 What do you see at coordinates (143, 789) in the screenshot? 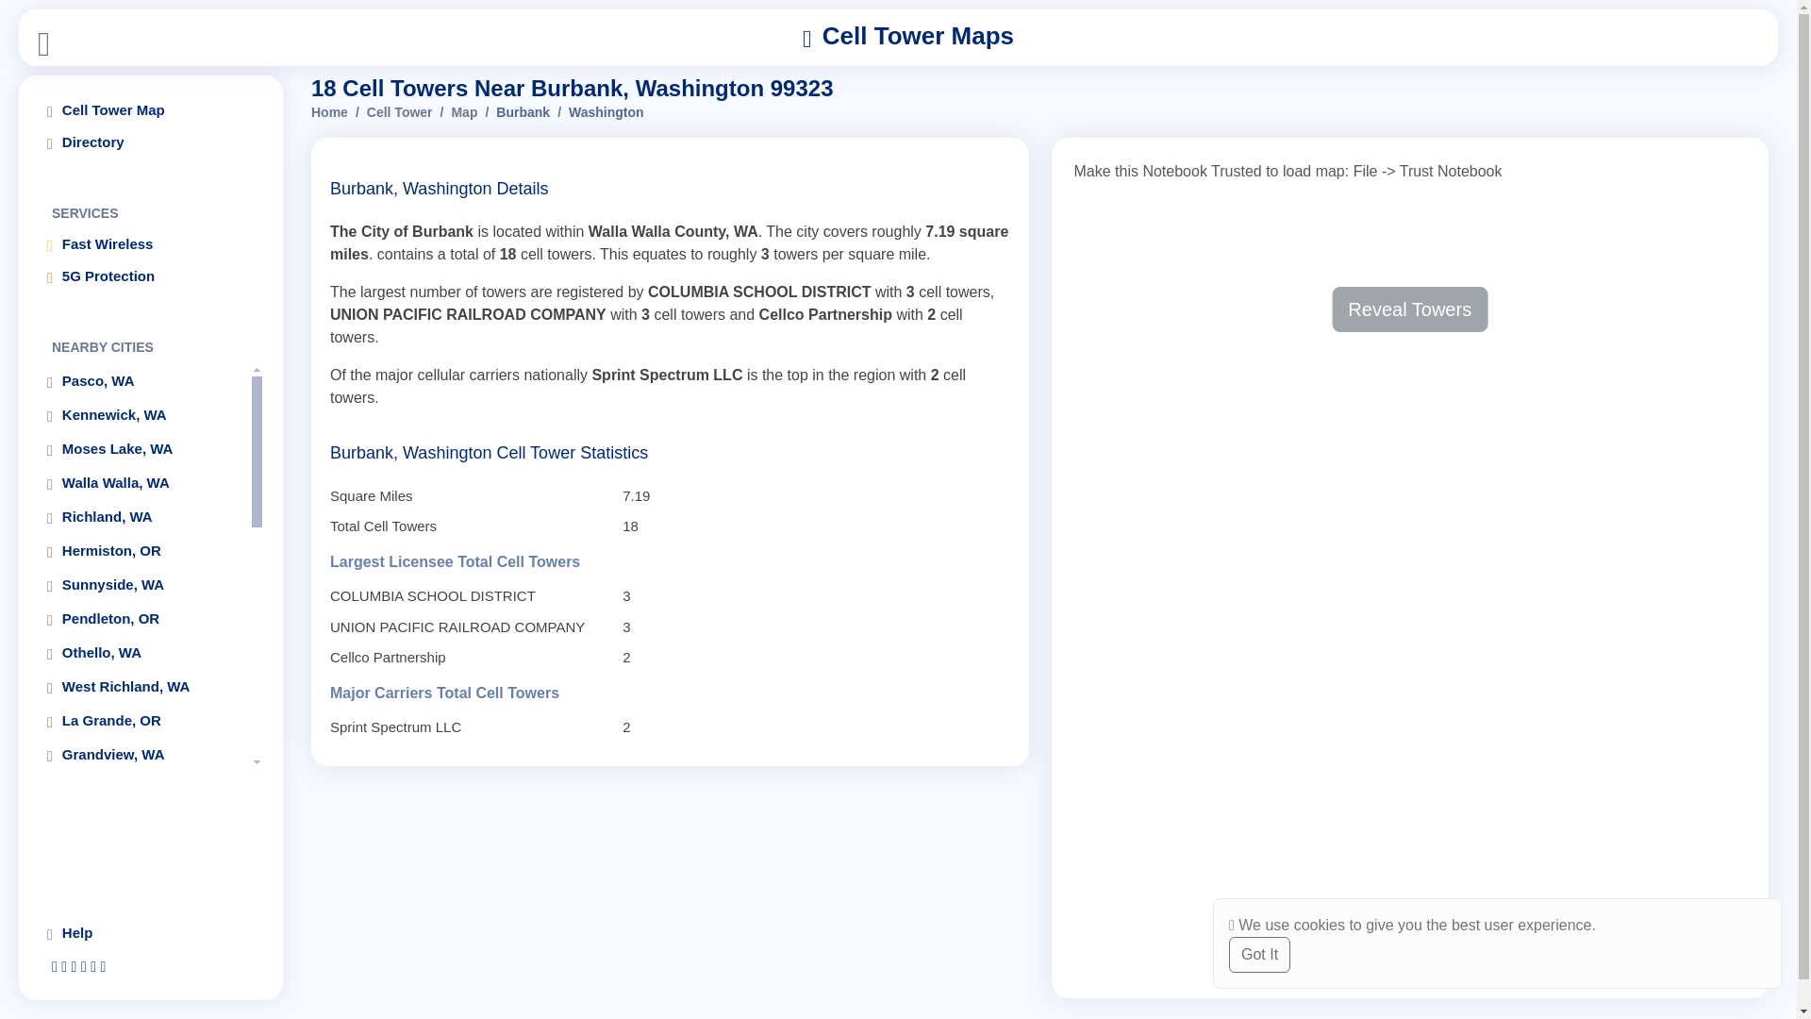
I see `Prosser, WA` at bounding box center [143, 789].